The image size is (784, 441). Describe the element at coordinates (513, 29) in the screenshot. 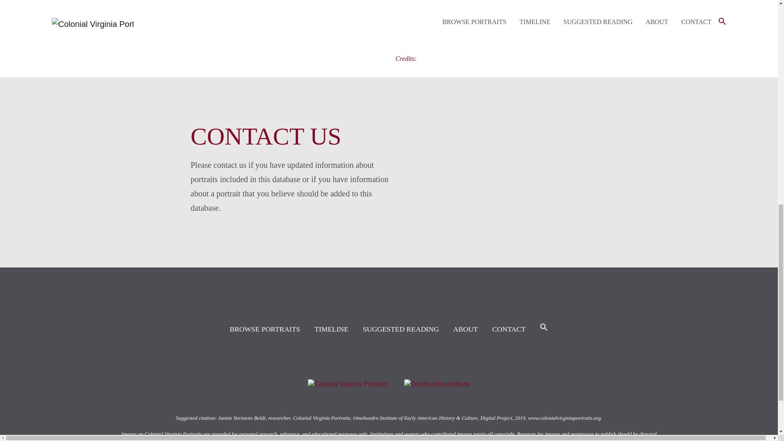

I see `WINDOW` at that location.